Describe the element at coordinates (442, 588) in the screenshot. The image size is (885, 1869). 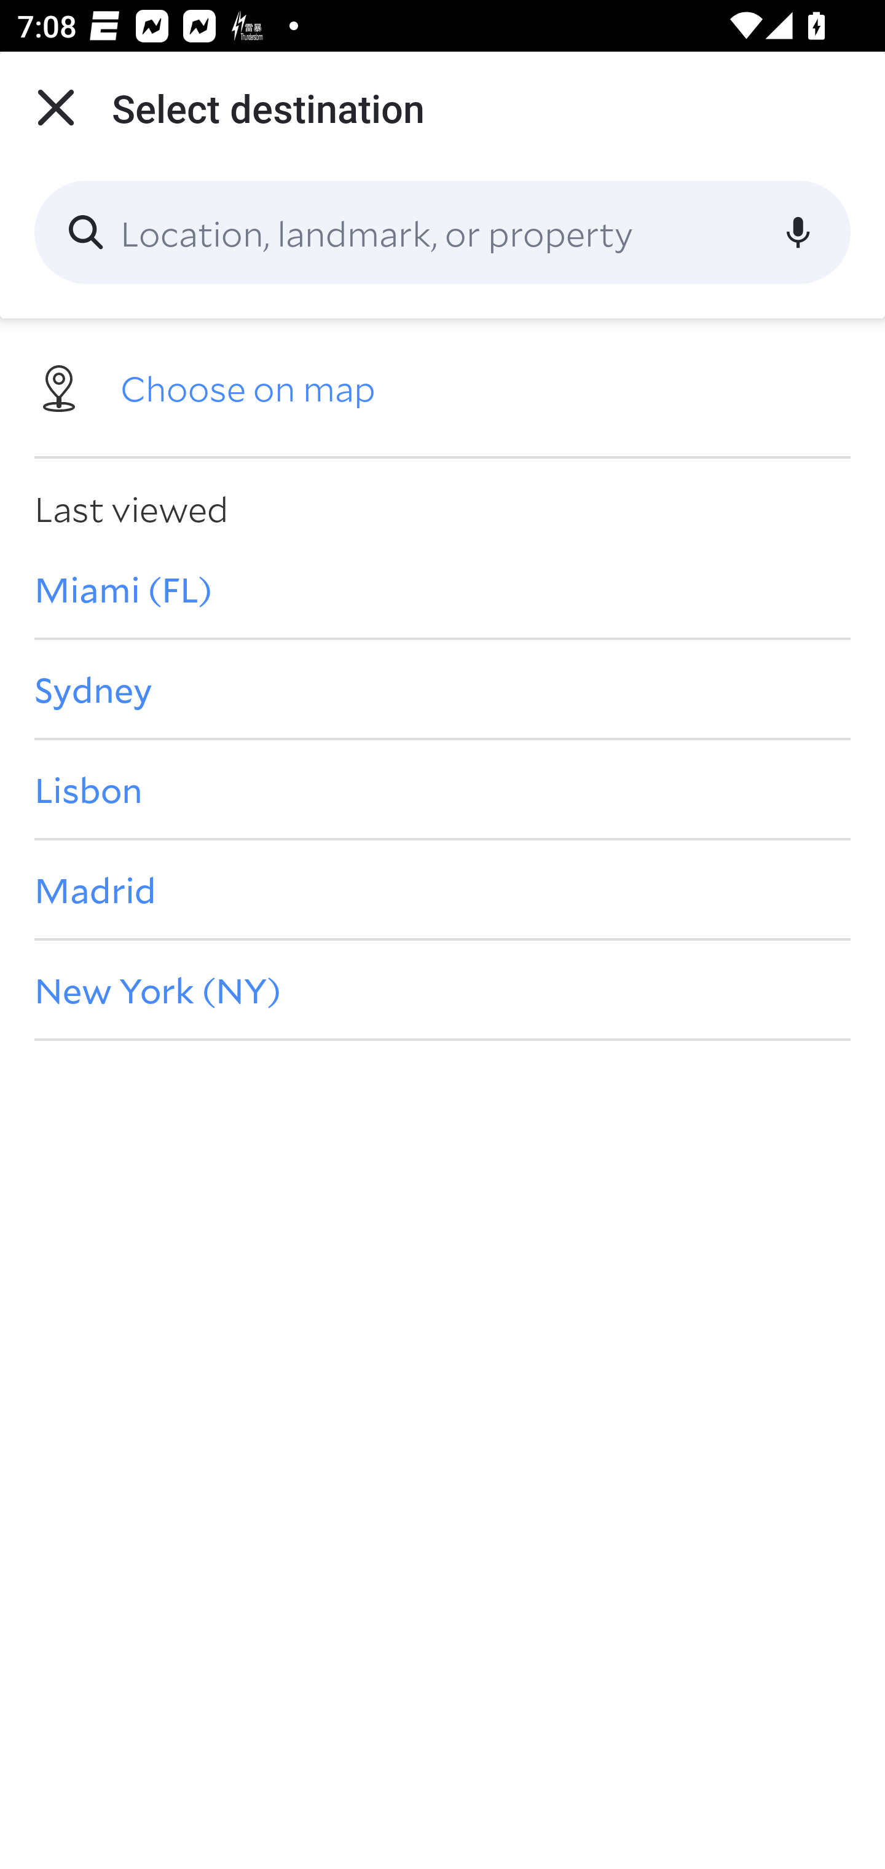
I see `Miami (FL)` at that location.